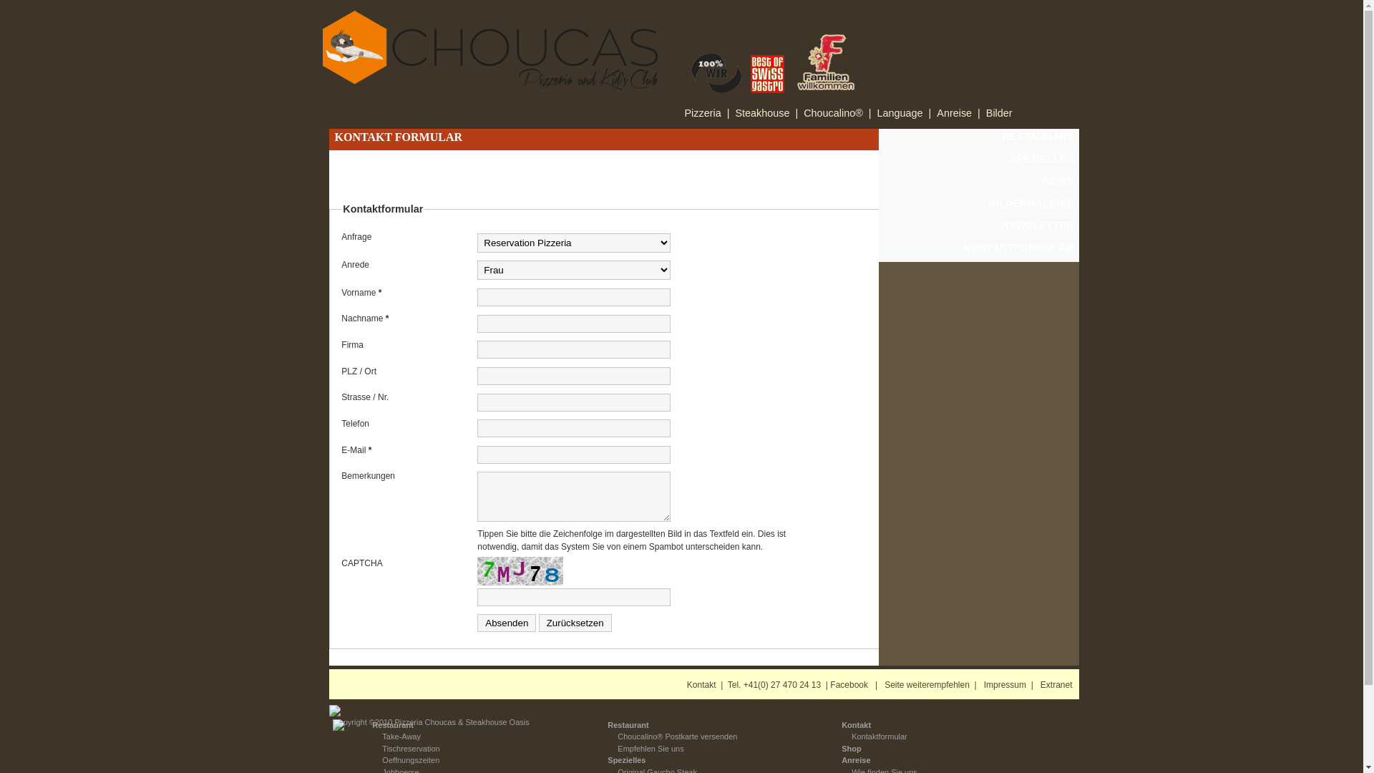 This screenshot has width=1374, height=773. What do you see at coordinates (905, 113) in the screenshot?
I see `Language  |` at bounding box center [905, 113].